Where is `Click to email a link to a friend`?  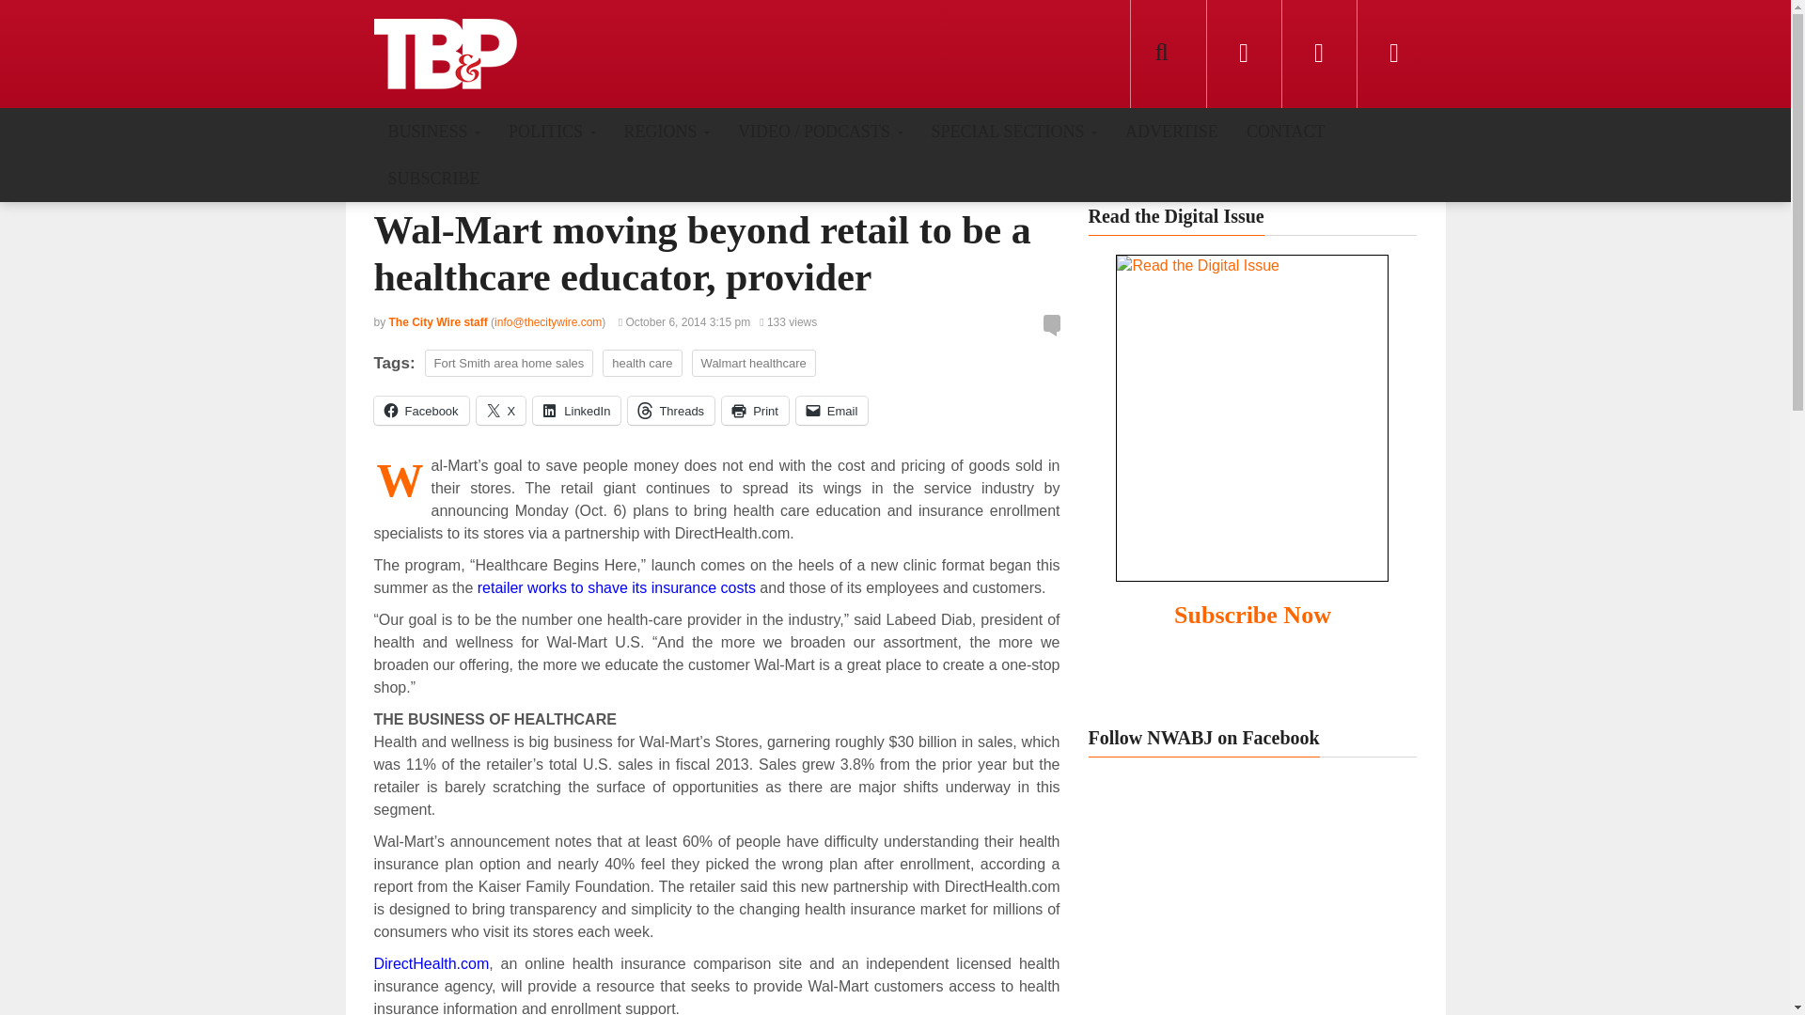
Click to email a link to a friend is located at coordinates (831, 411).